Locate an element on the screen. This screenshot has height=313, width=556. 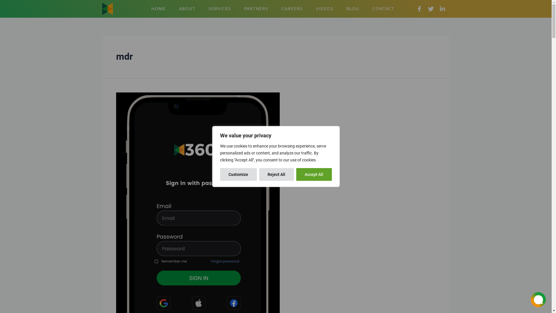
ABOUT is located at coordinates (187, 9).